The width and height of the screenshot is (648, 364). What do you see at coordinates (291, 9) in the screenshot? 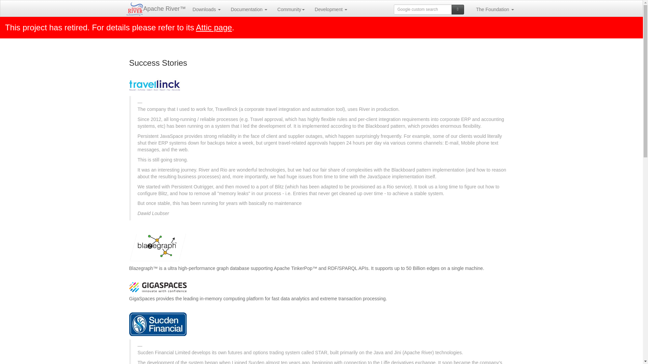
I see `Community` at bounding box center [291, 9].